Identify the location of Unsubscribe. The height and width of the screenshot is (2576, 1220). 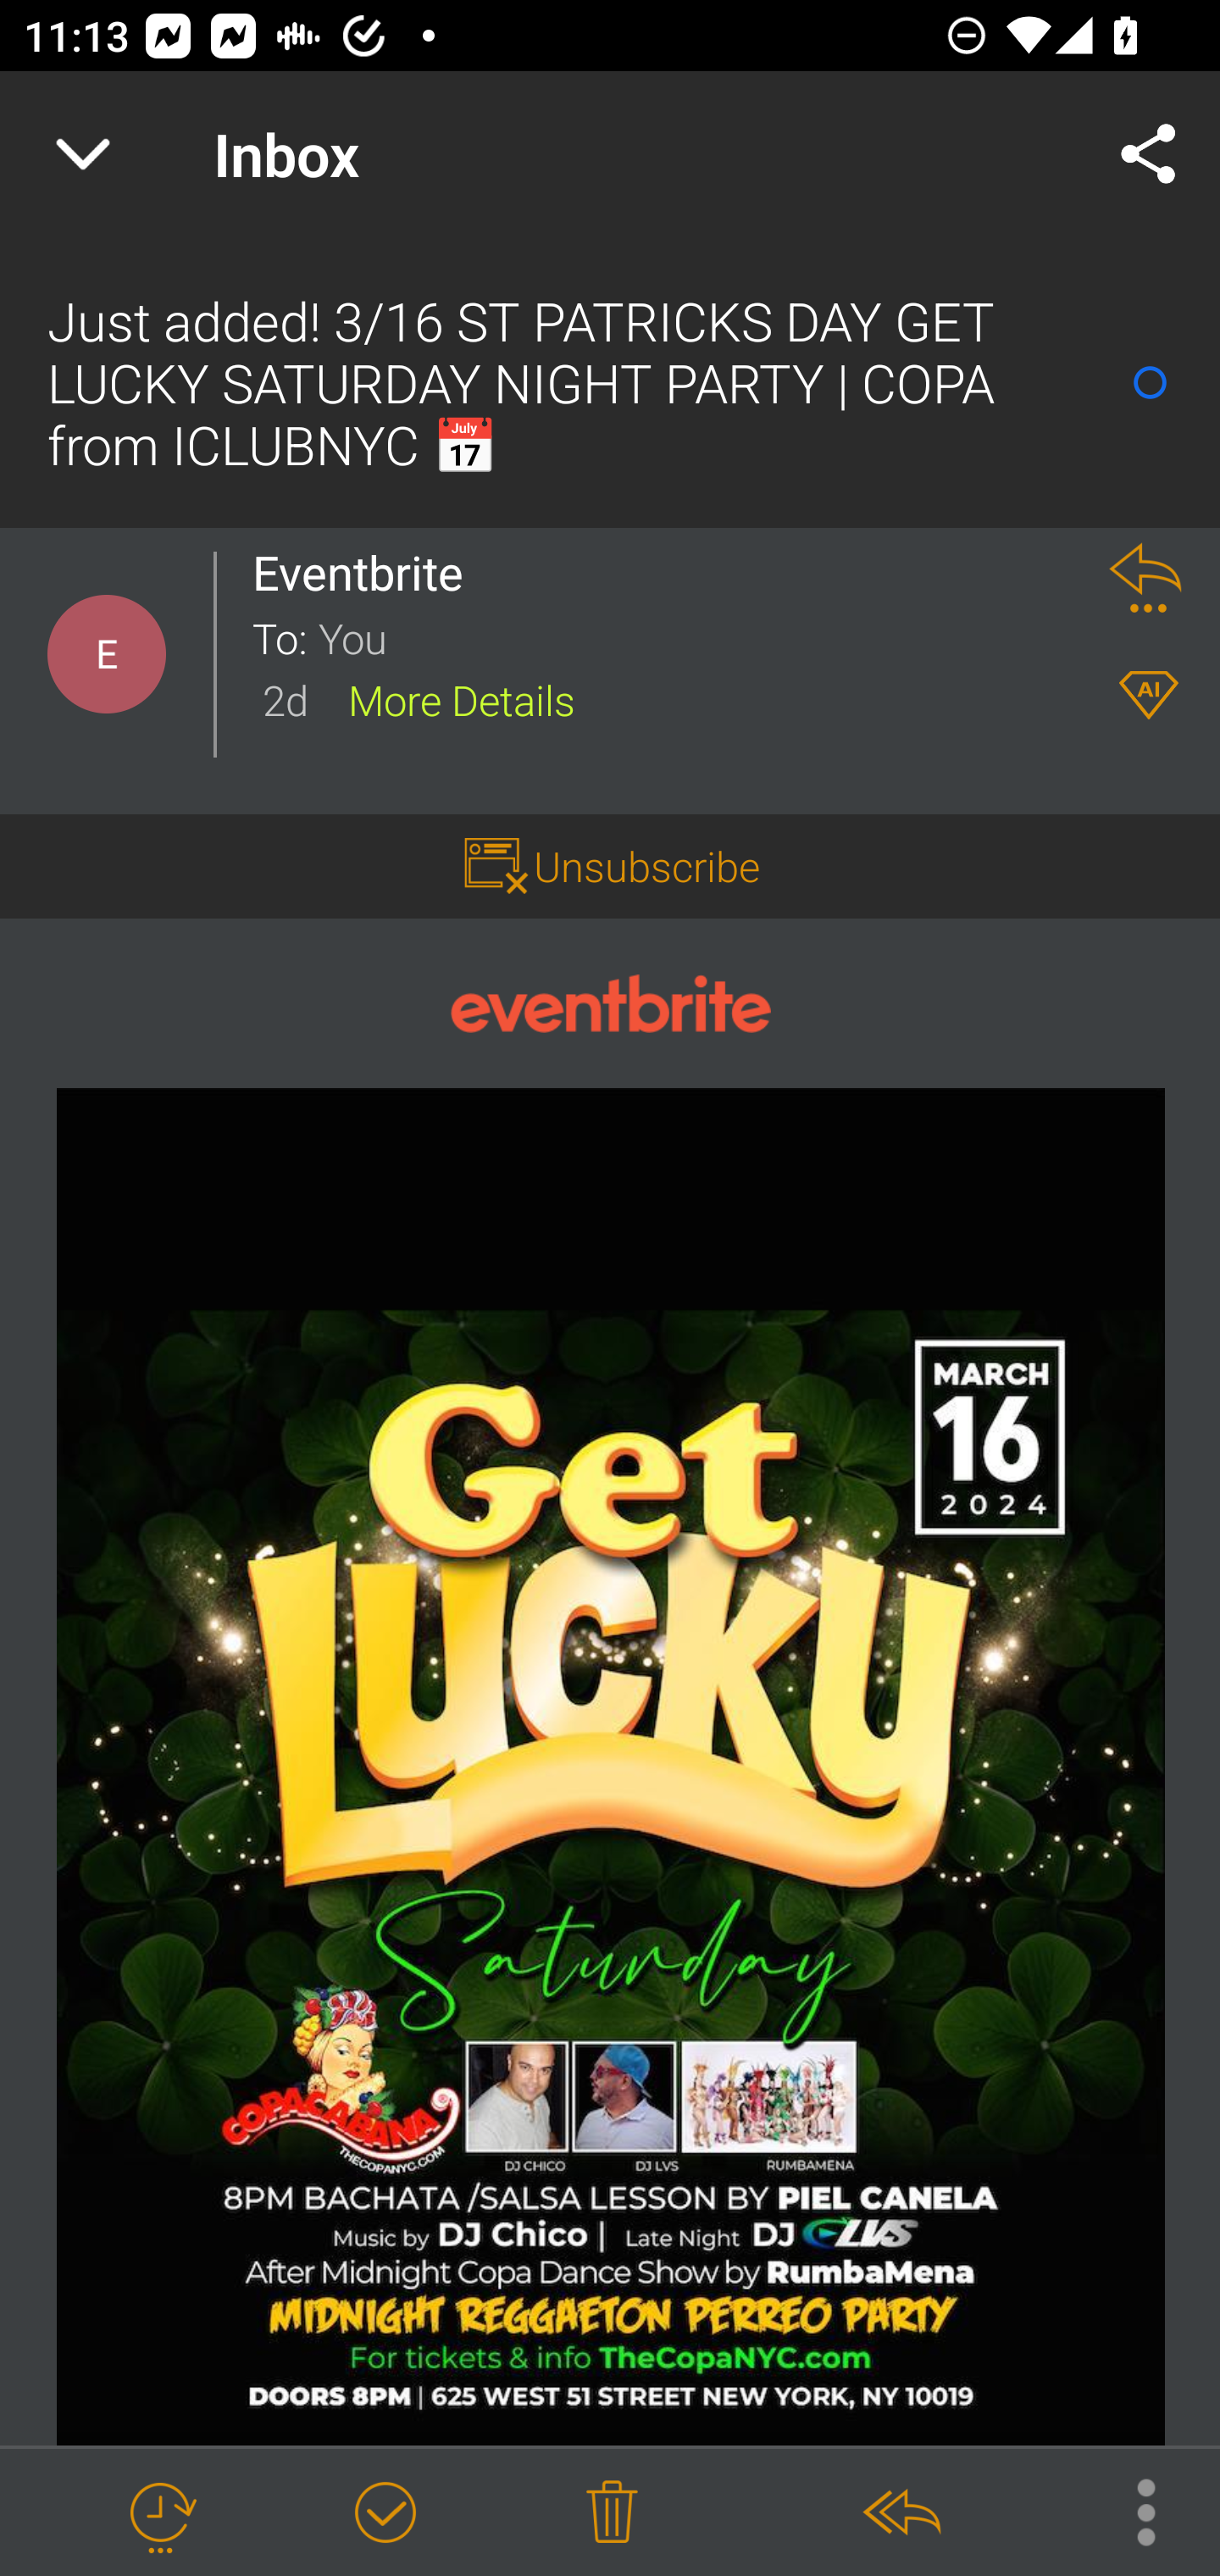
(647, 865).